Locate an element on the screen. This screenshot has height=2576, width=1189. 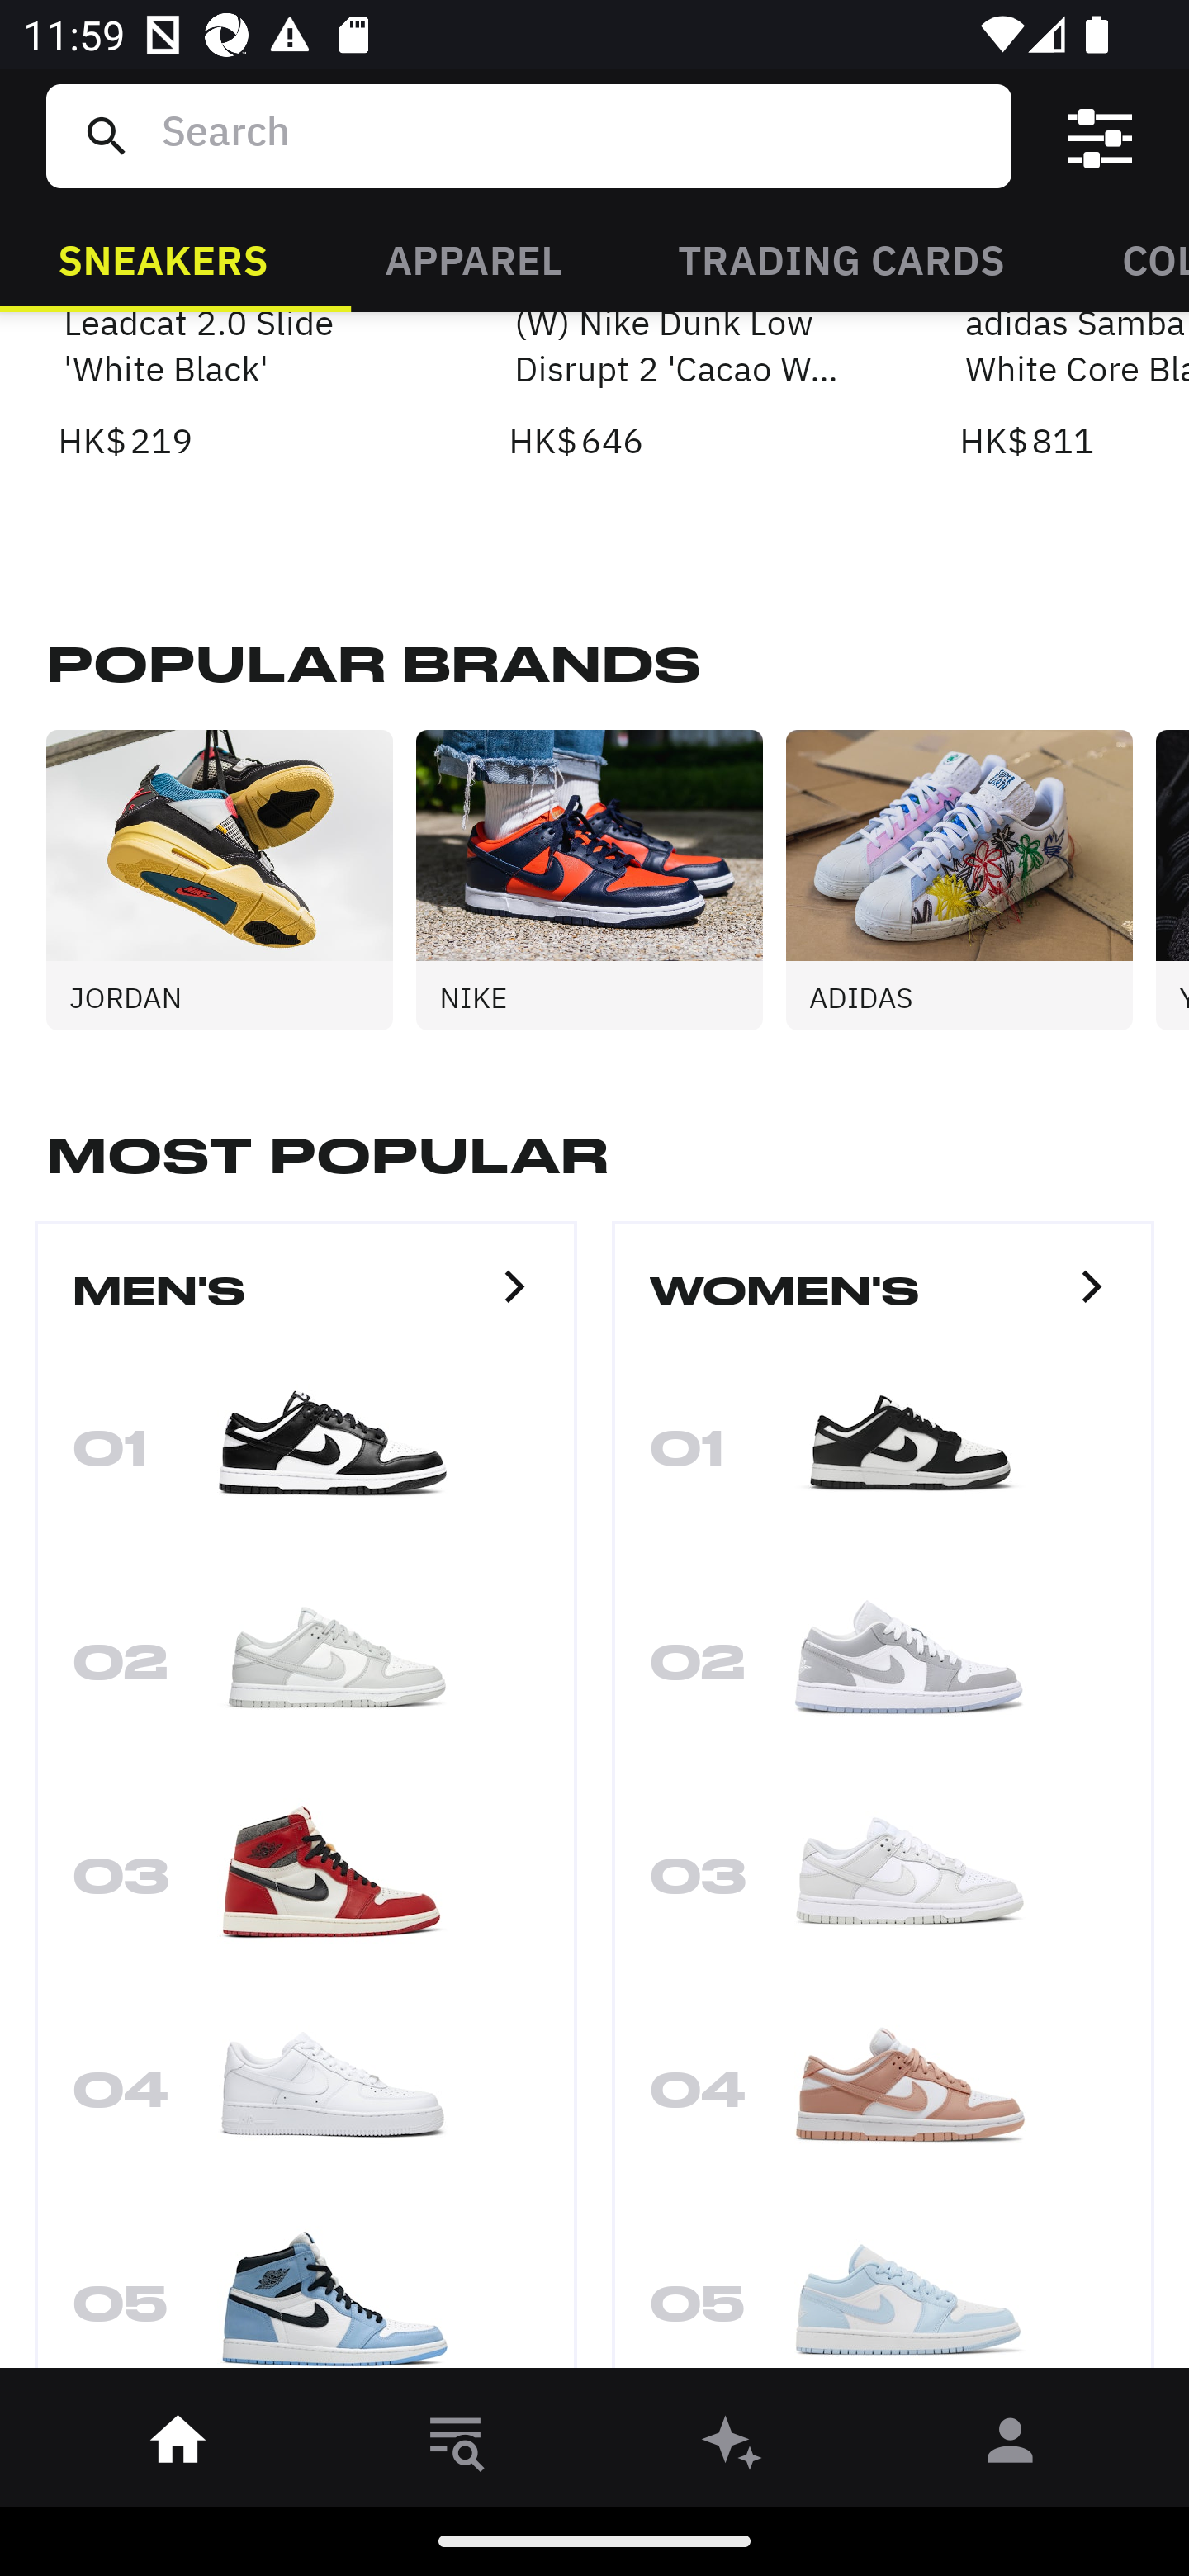
TRADING CARDS is located at coordinates (841, 258).